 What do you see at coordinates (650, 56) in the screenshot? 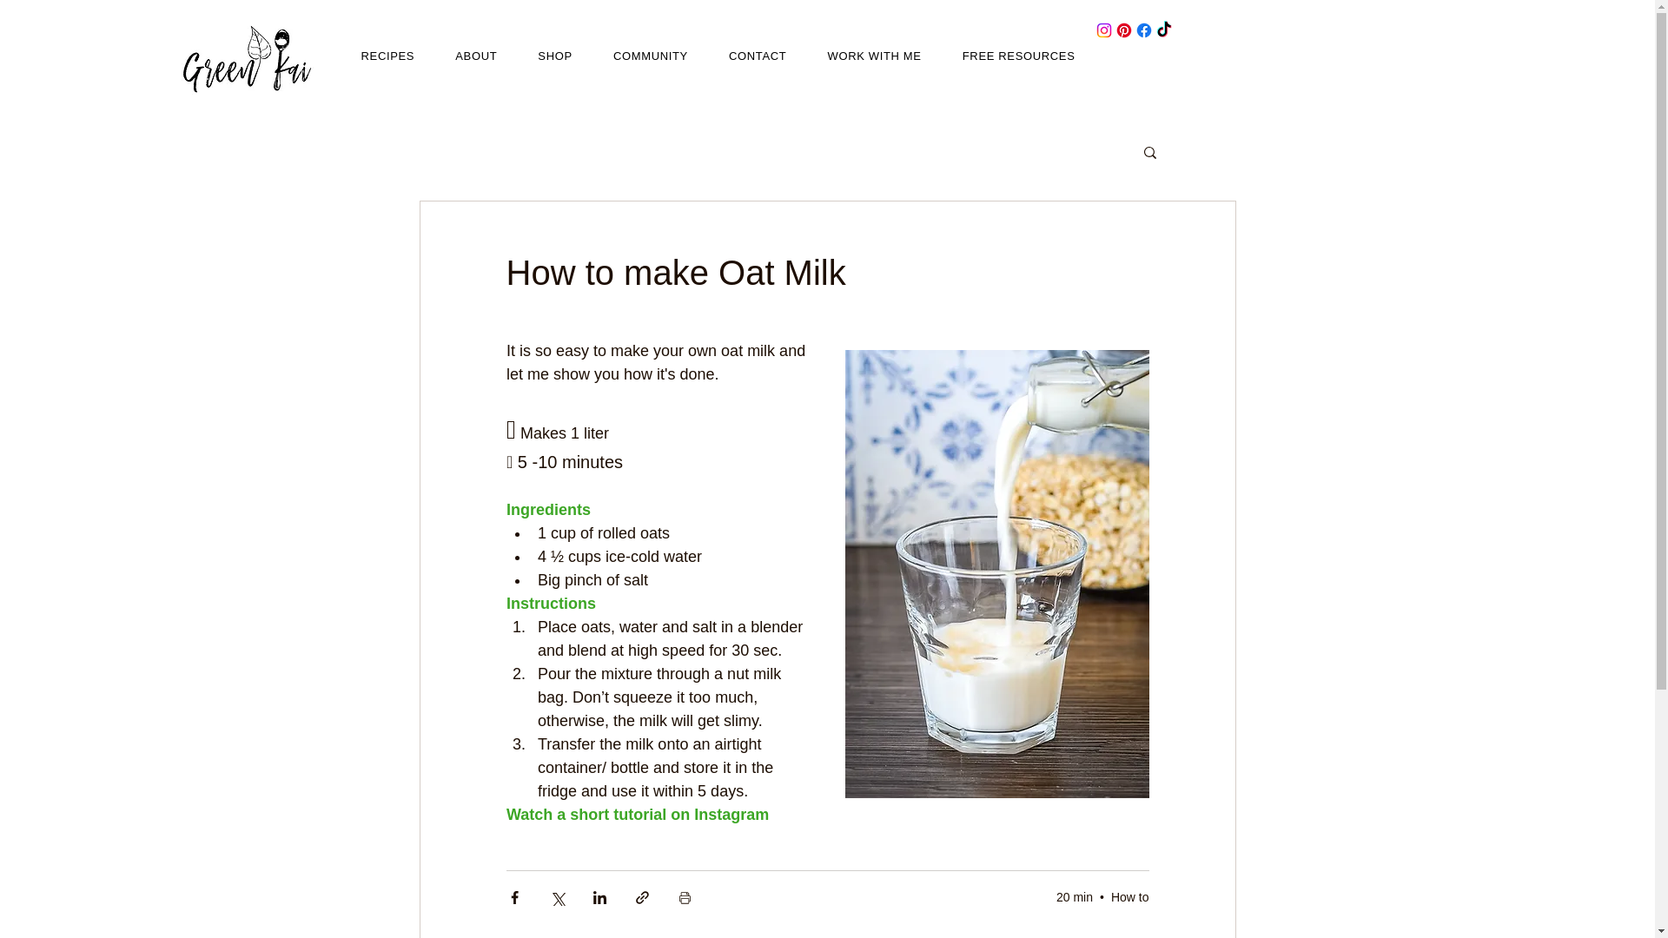
I see `COMMUNITY` at bounding box center [650, 56].